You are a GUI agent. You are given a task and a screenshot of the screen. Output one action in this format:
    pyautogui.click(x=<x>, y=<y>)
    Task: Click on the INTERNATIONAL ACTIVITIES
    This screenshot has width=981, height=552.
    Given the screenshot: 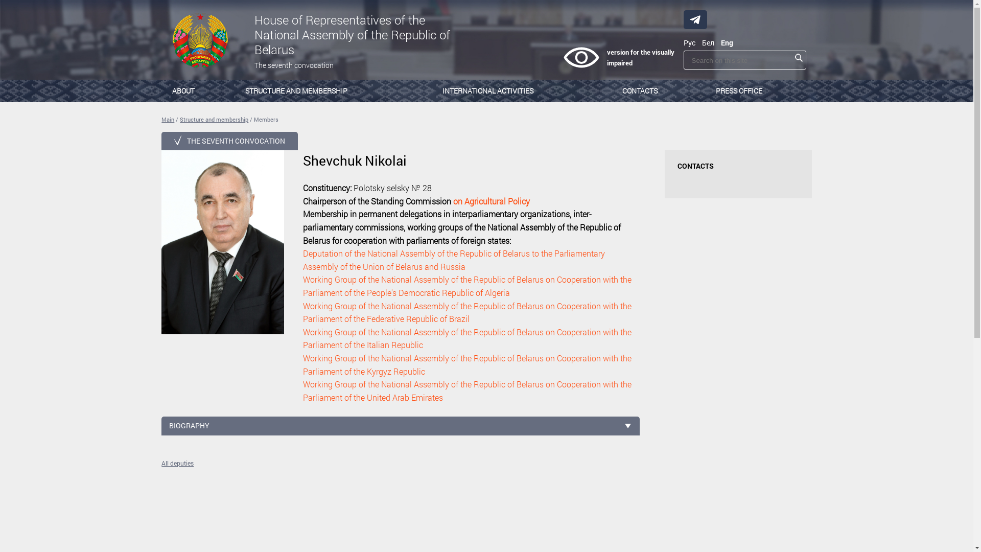 What is the action you would take?
    pyautogui.click(x=520, y=91)
    